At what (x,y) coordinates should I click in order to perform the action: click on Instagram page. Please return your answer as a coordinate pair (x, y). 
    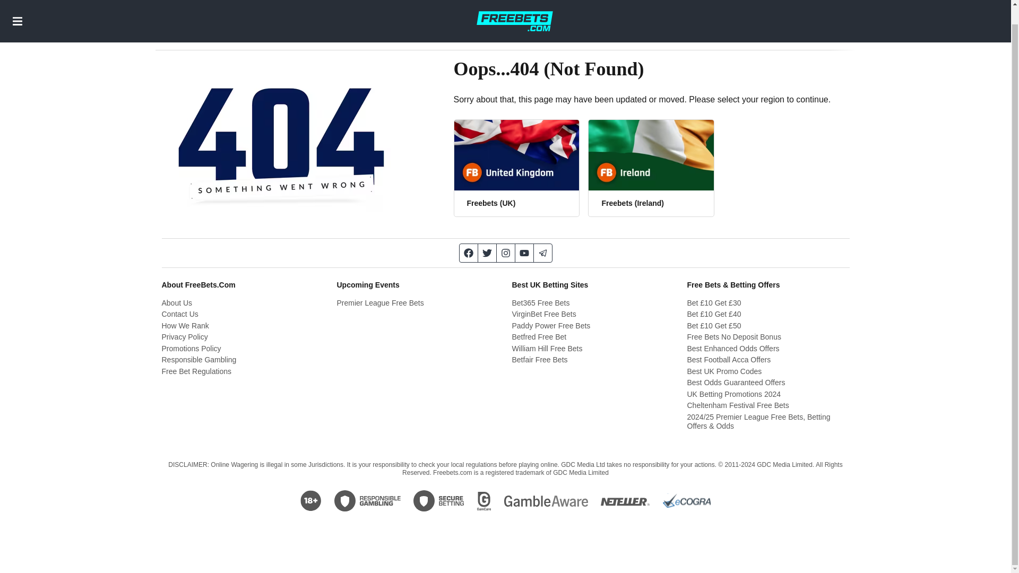
    Looking at the image, I should click on (506, 253).